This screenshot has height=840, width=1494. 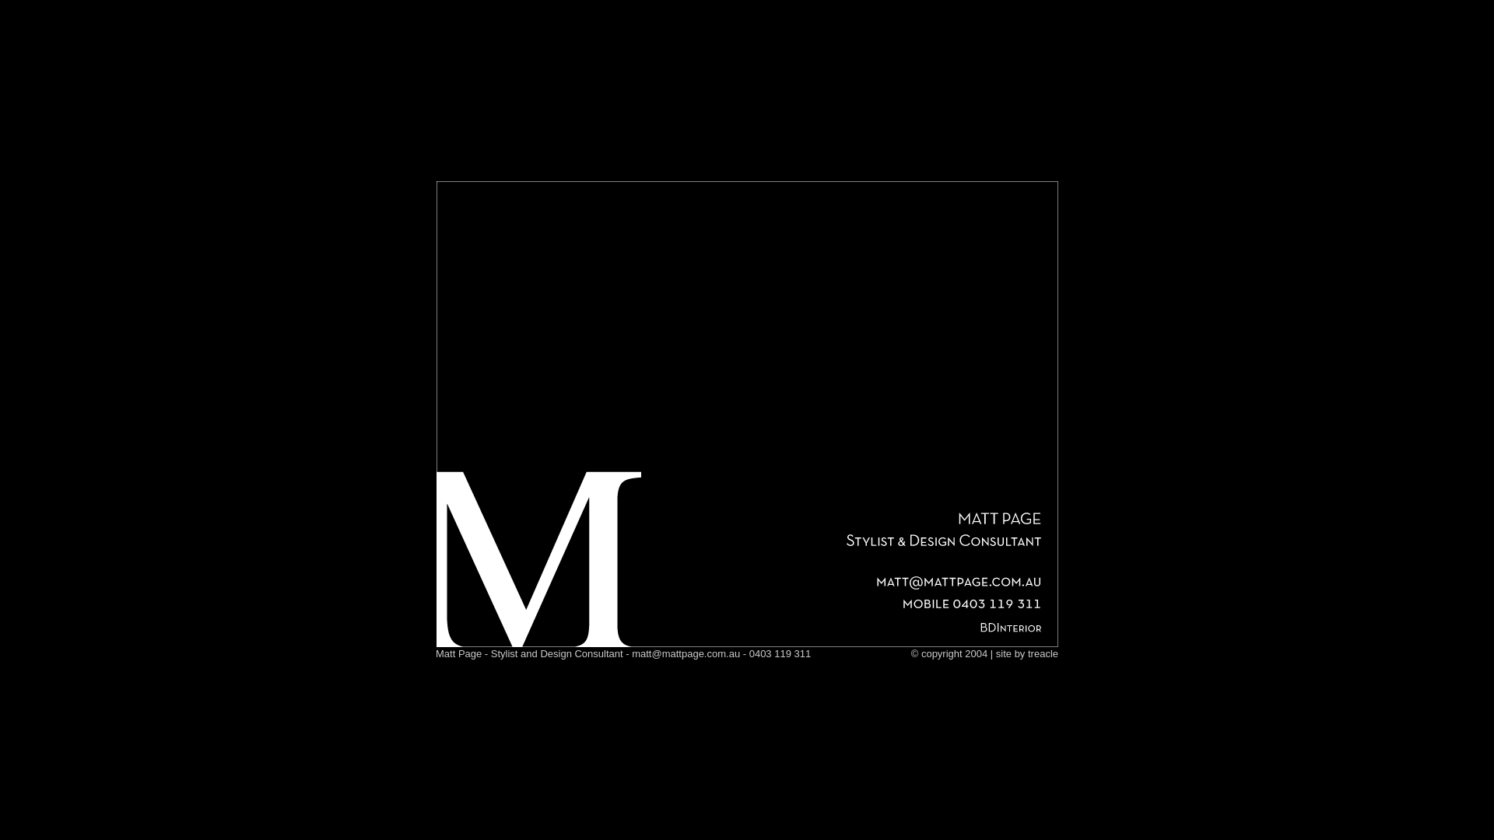 I want to click on site by treacle, so click(x=1027, y=653).